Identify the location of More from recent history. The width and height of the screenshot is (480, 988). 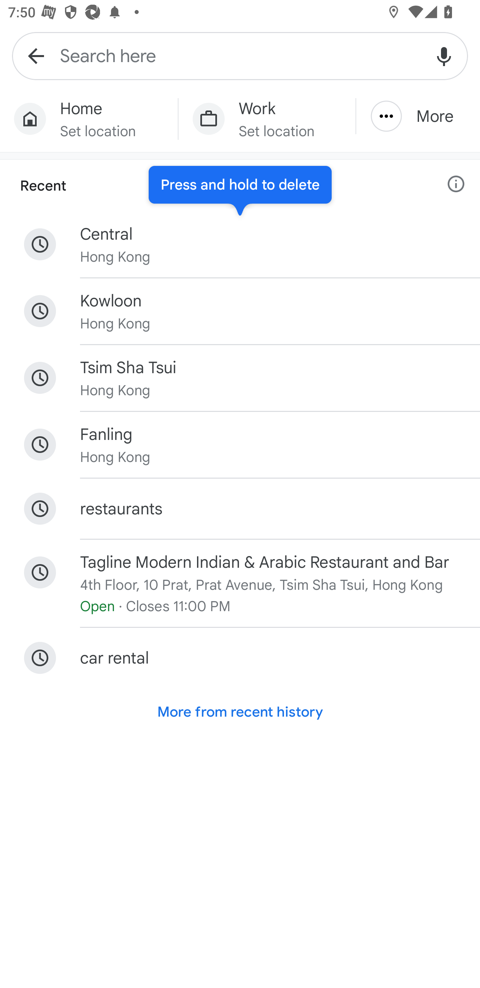
(240, 712).